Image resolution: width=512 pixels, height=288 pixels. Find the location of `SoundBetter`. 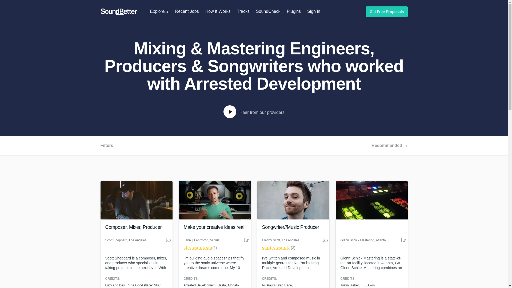

SoundBetter is located at coordinates (119, 12).